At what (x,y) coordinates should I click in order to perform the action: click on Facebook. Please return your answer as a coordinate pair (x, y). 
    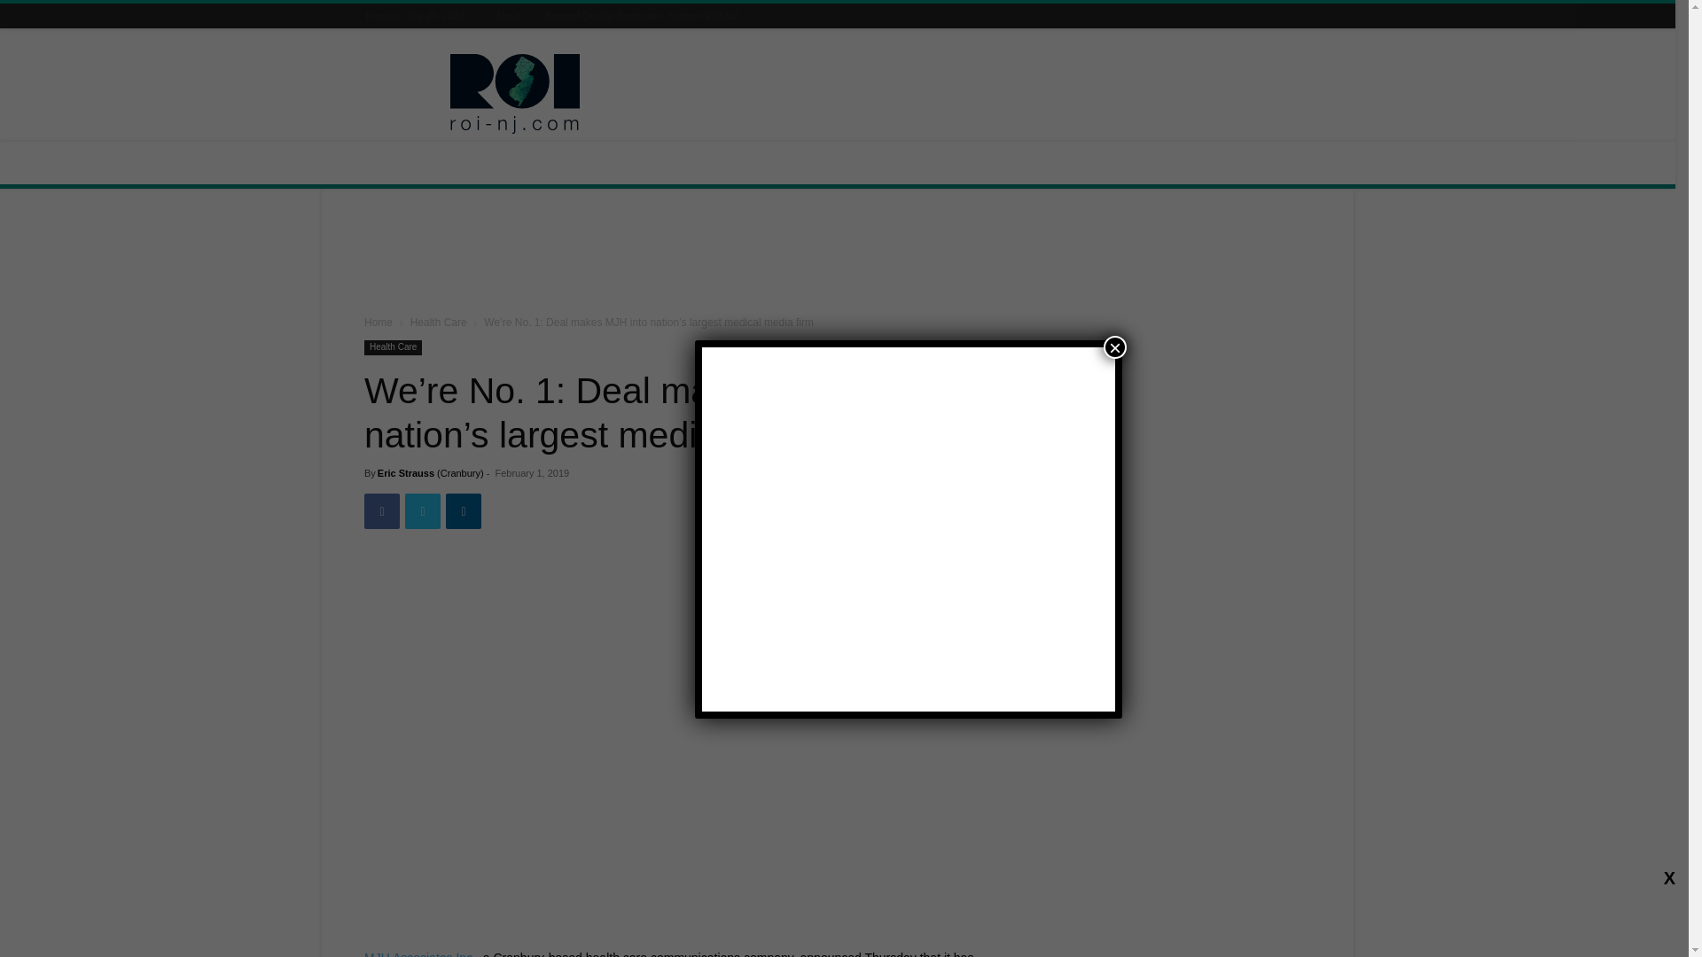
    Looking at the image, I should click on (381, 511).